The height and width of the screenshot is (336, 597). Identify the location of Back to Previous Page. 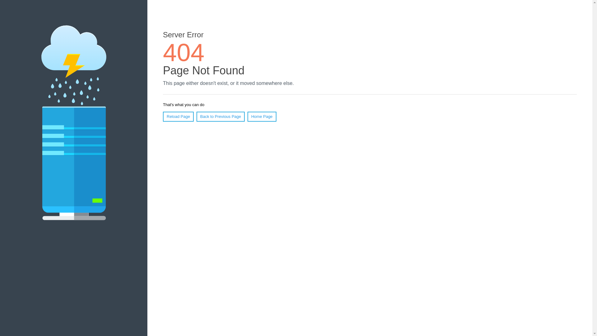
(221, 117).